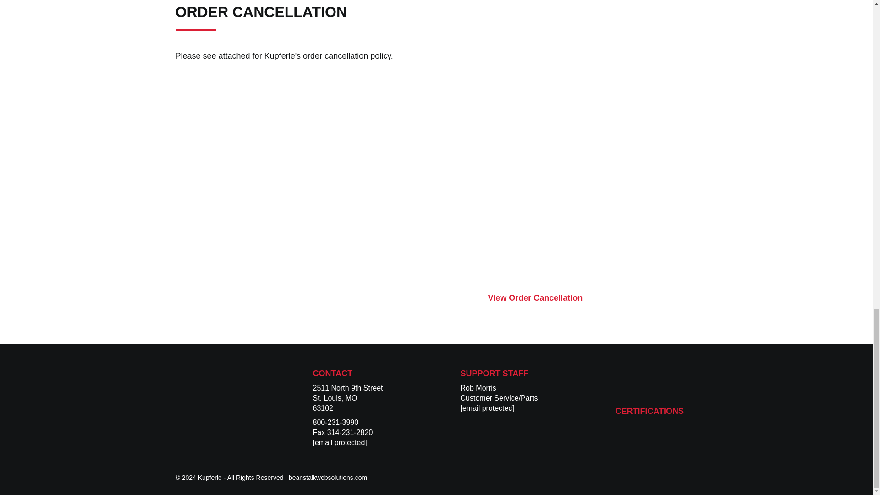 This screenshot has height=495, width=880. I want to click on 800-231-3990, so click(336, 422).